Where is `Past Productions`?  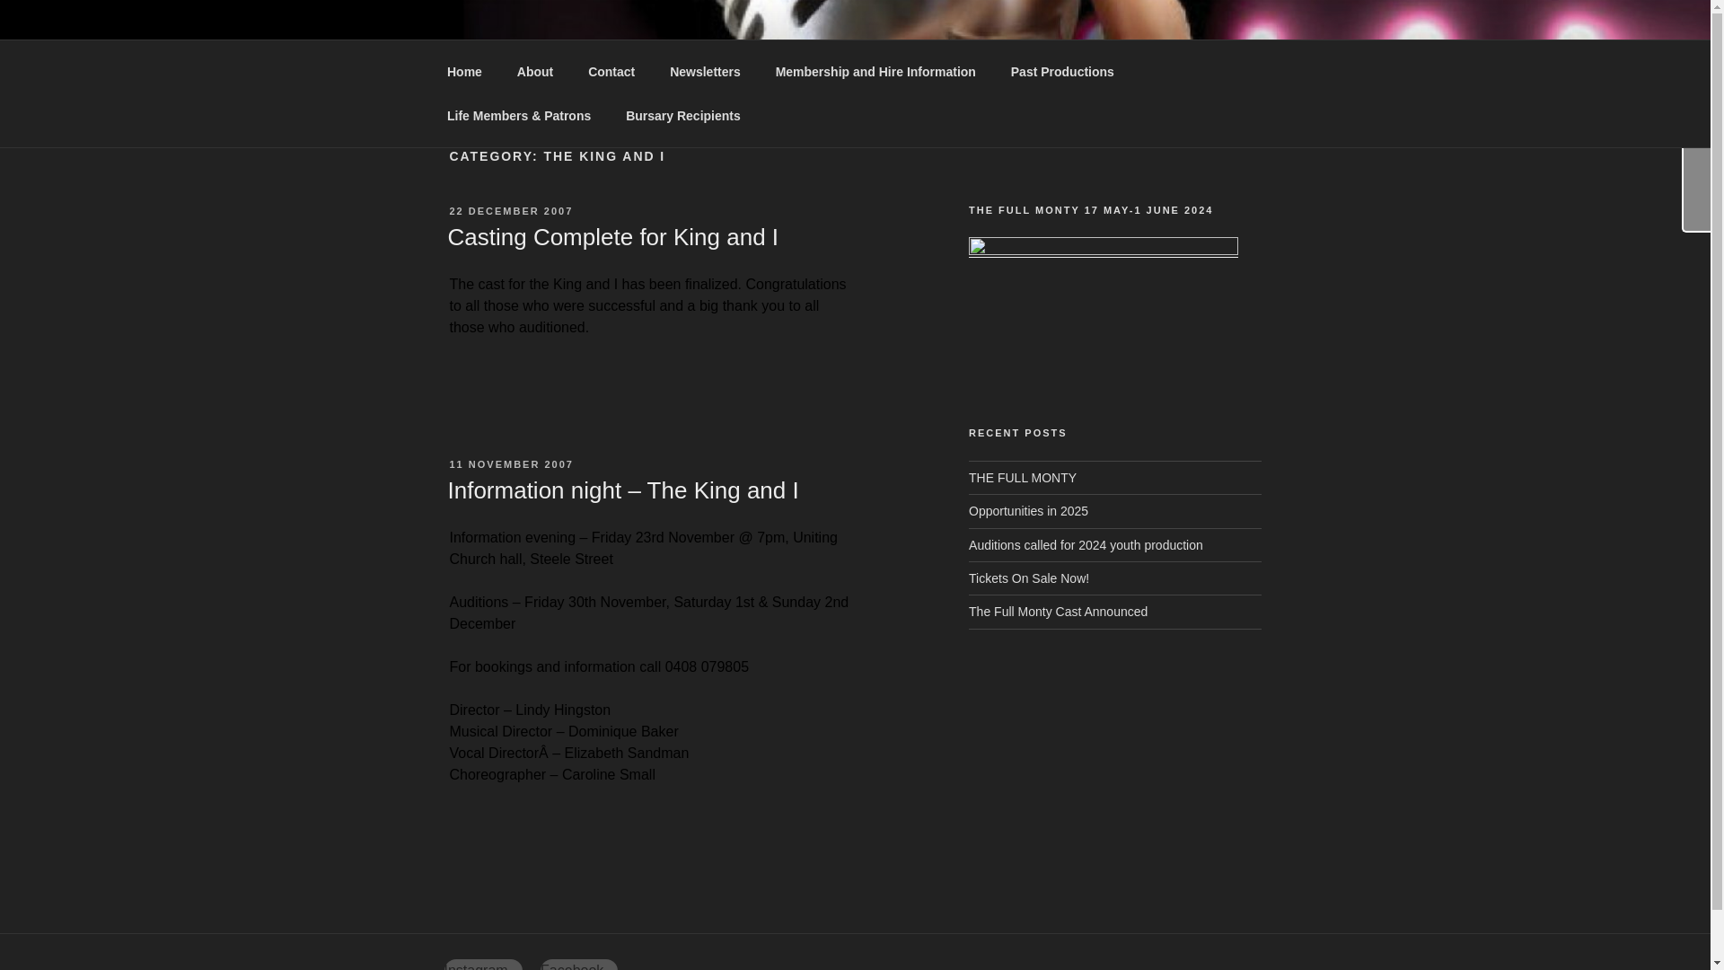 Past Productions is located at coordinates (1061, 72).